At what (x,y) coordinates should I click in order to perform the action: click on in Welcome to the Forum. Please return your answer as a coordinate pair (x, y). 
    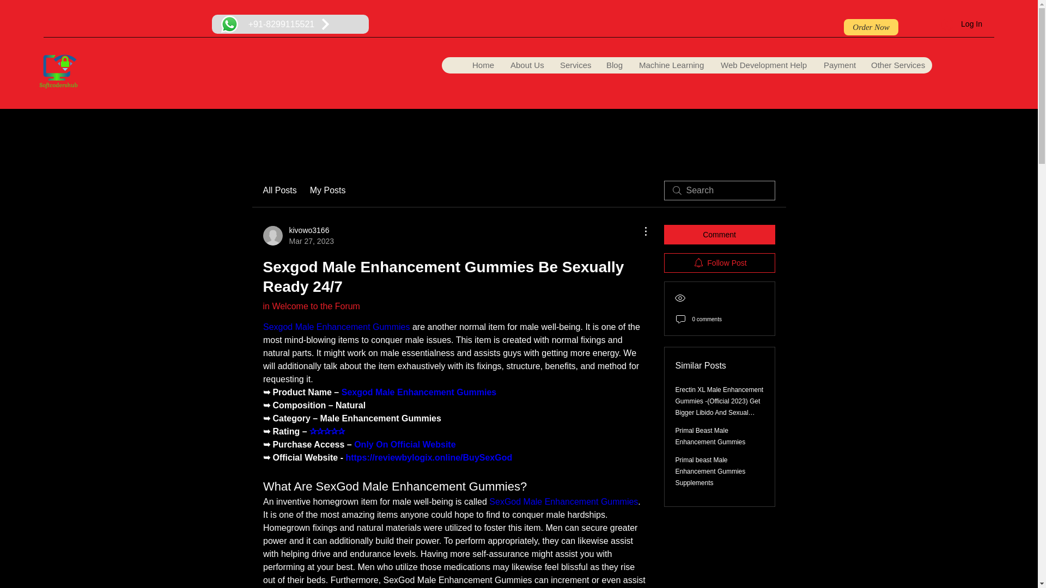
    Looking at the image, I should click on (328, 191).